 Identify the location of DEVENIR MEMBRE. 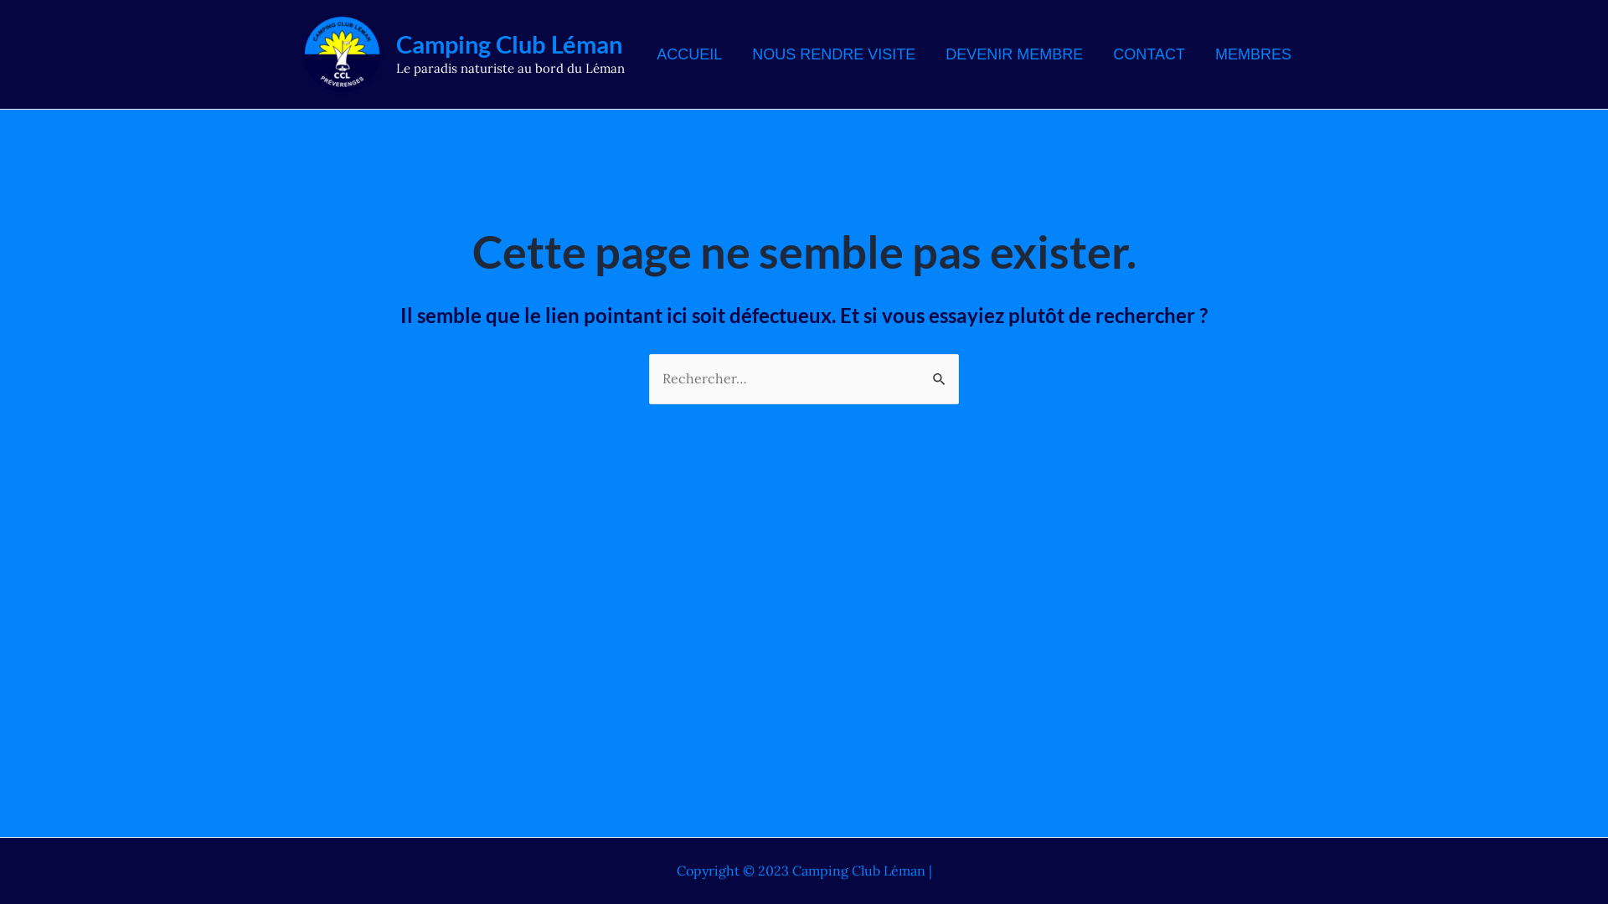
(1014, 54).